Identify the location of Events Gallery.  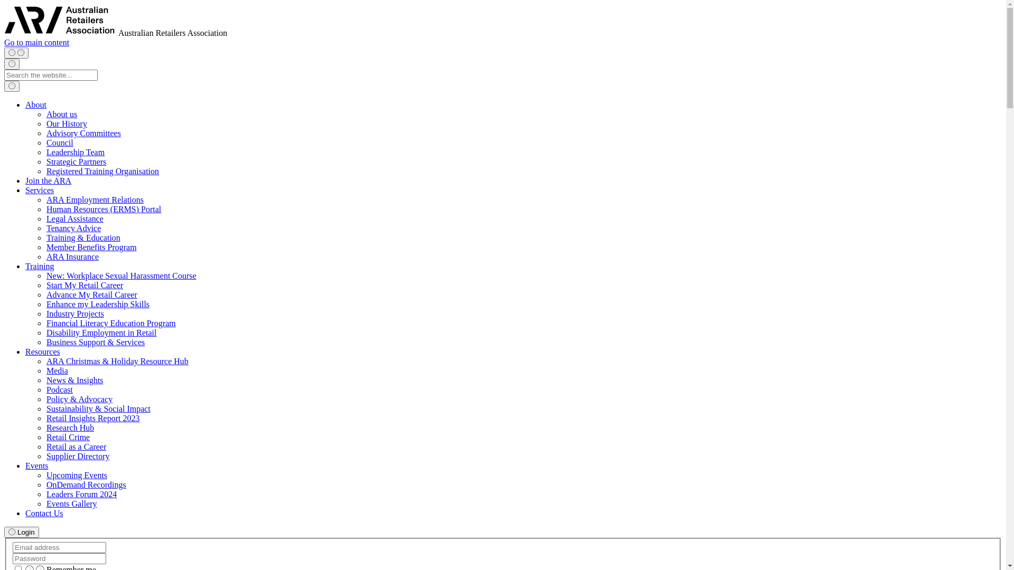
(72, 503).